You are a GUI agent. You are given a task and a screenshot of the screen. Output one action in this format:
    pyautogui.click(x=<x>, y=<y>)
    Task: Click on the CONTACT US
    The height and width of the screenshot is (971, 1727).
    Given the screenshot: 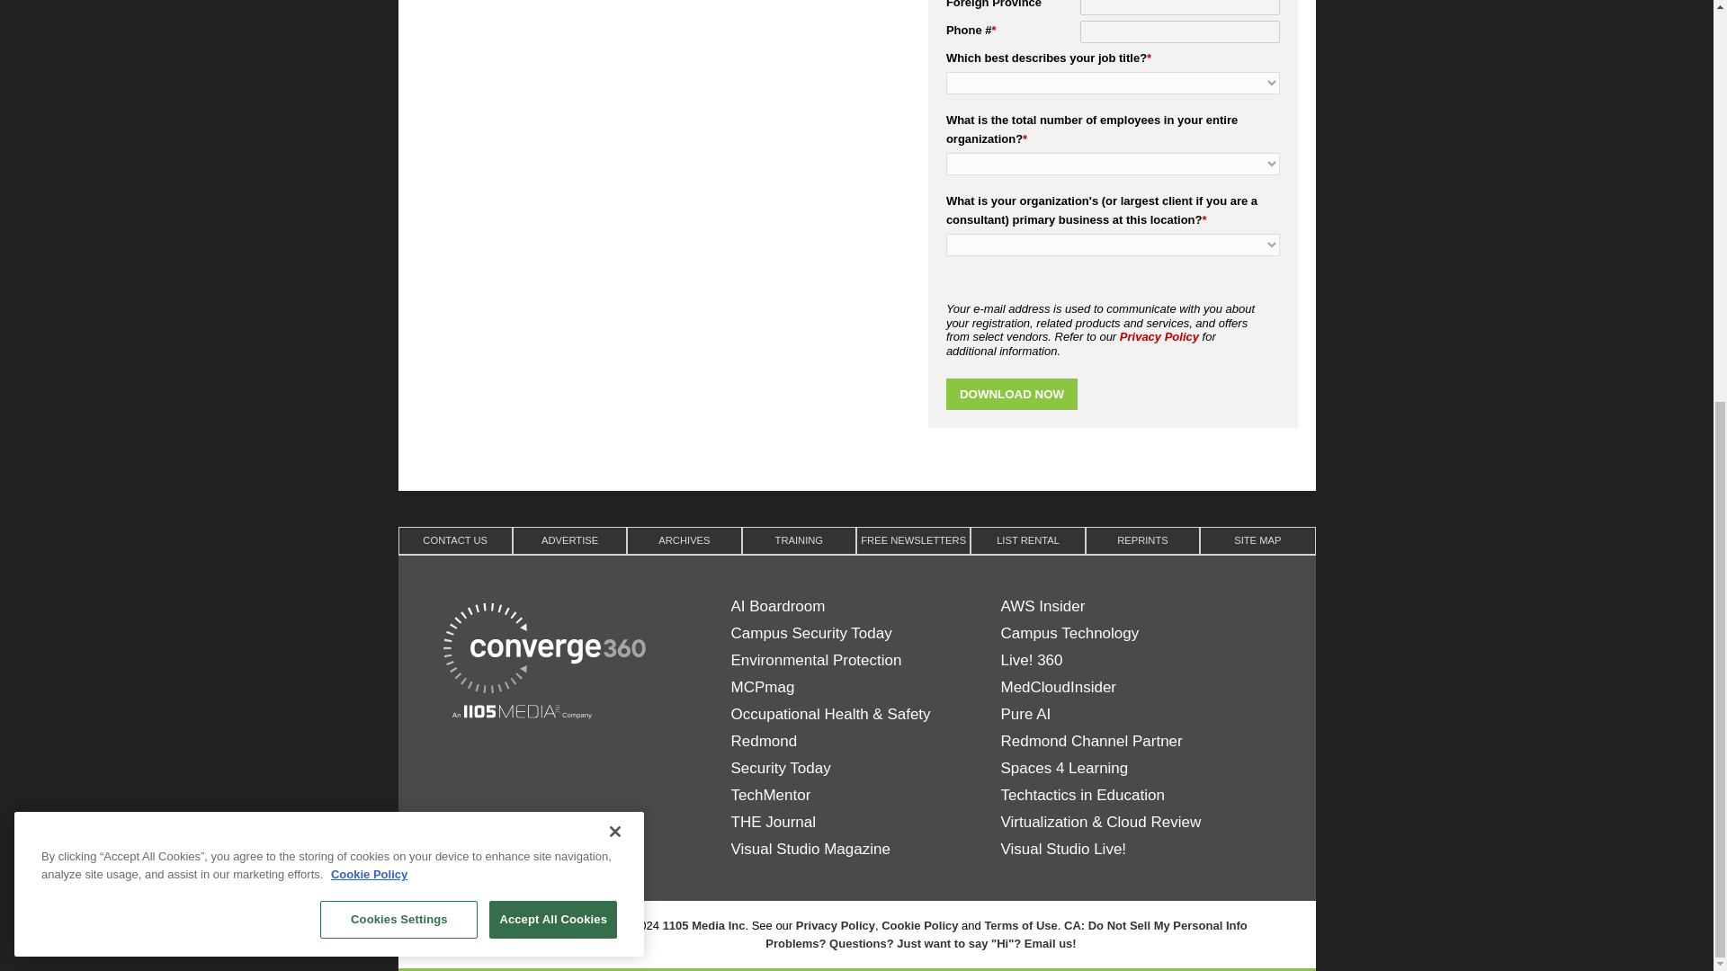 What is the action you would take?
    pyautogui.click(x=453, y=539)
    